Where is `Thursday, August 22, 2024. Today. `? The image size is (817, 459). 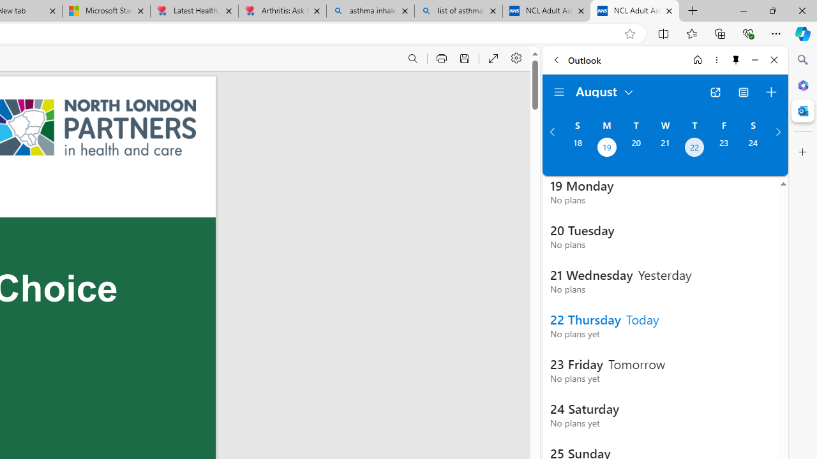
Thursday, August 22, 2024. Today.  is located at coordinates (694, 149).